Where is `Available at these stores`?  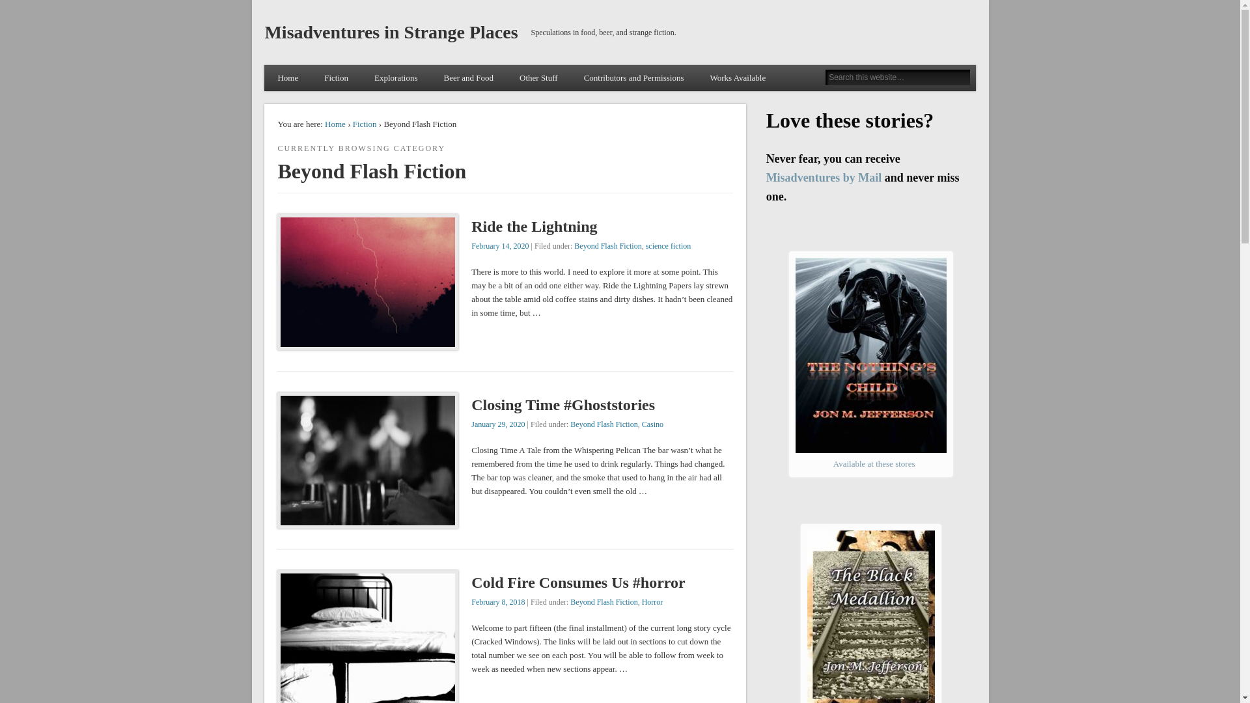
Available at these stores is located at coordinates (874, 463).